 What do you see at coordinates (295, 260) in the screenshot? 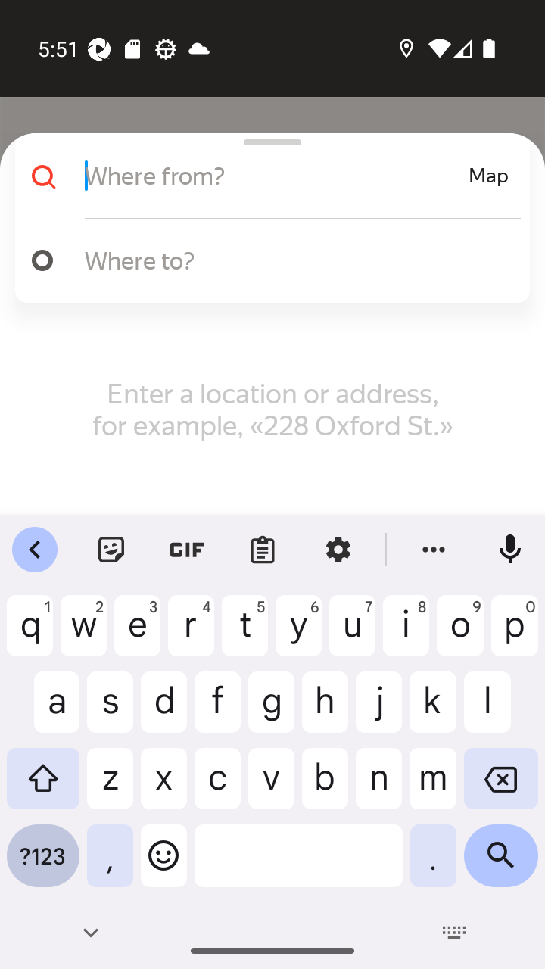
I see `Where to?` at bounding box center [295, 260].